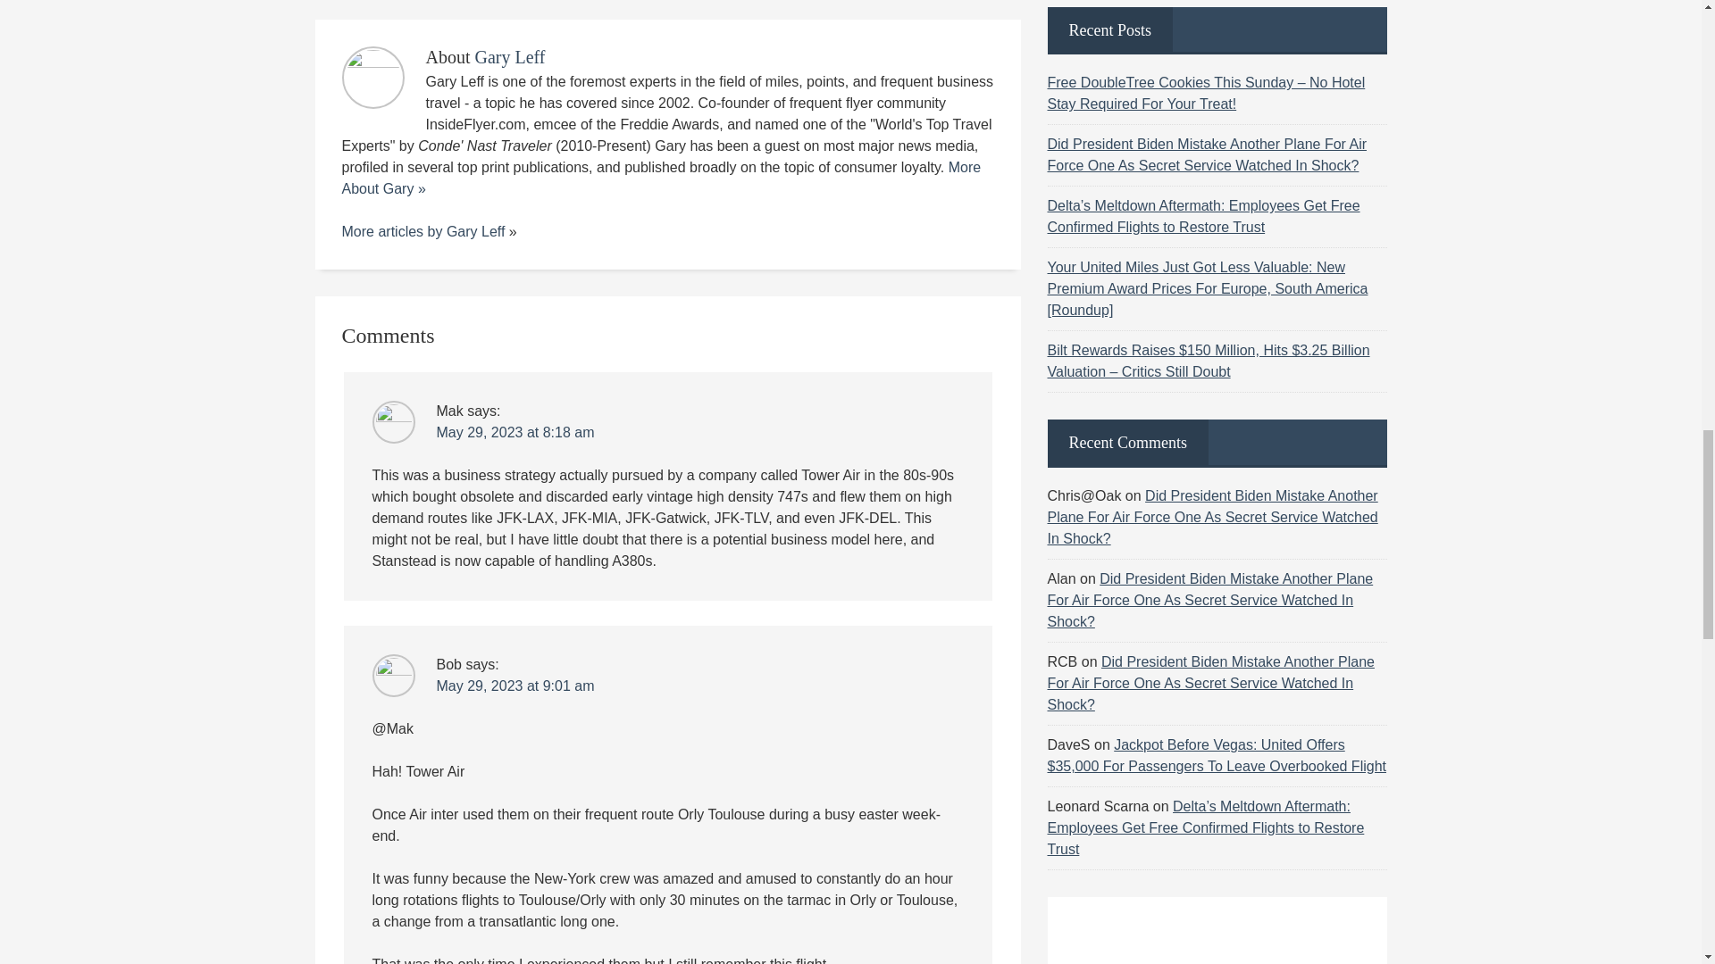 The width and height of the screenshot is (1715, 964). Describe the element at coordinates (393, 230) in the screenshot. I see `More articles by` at that location.